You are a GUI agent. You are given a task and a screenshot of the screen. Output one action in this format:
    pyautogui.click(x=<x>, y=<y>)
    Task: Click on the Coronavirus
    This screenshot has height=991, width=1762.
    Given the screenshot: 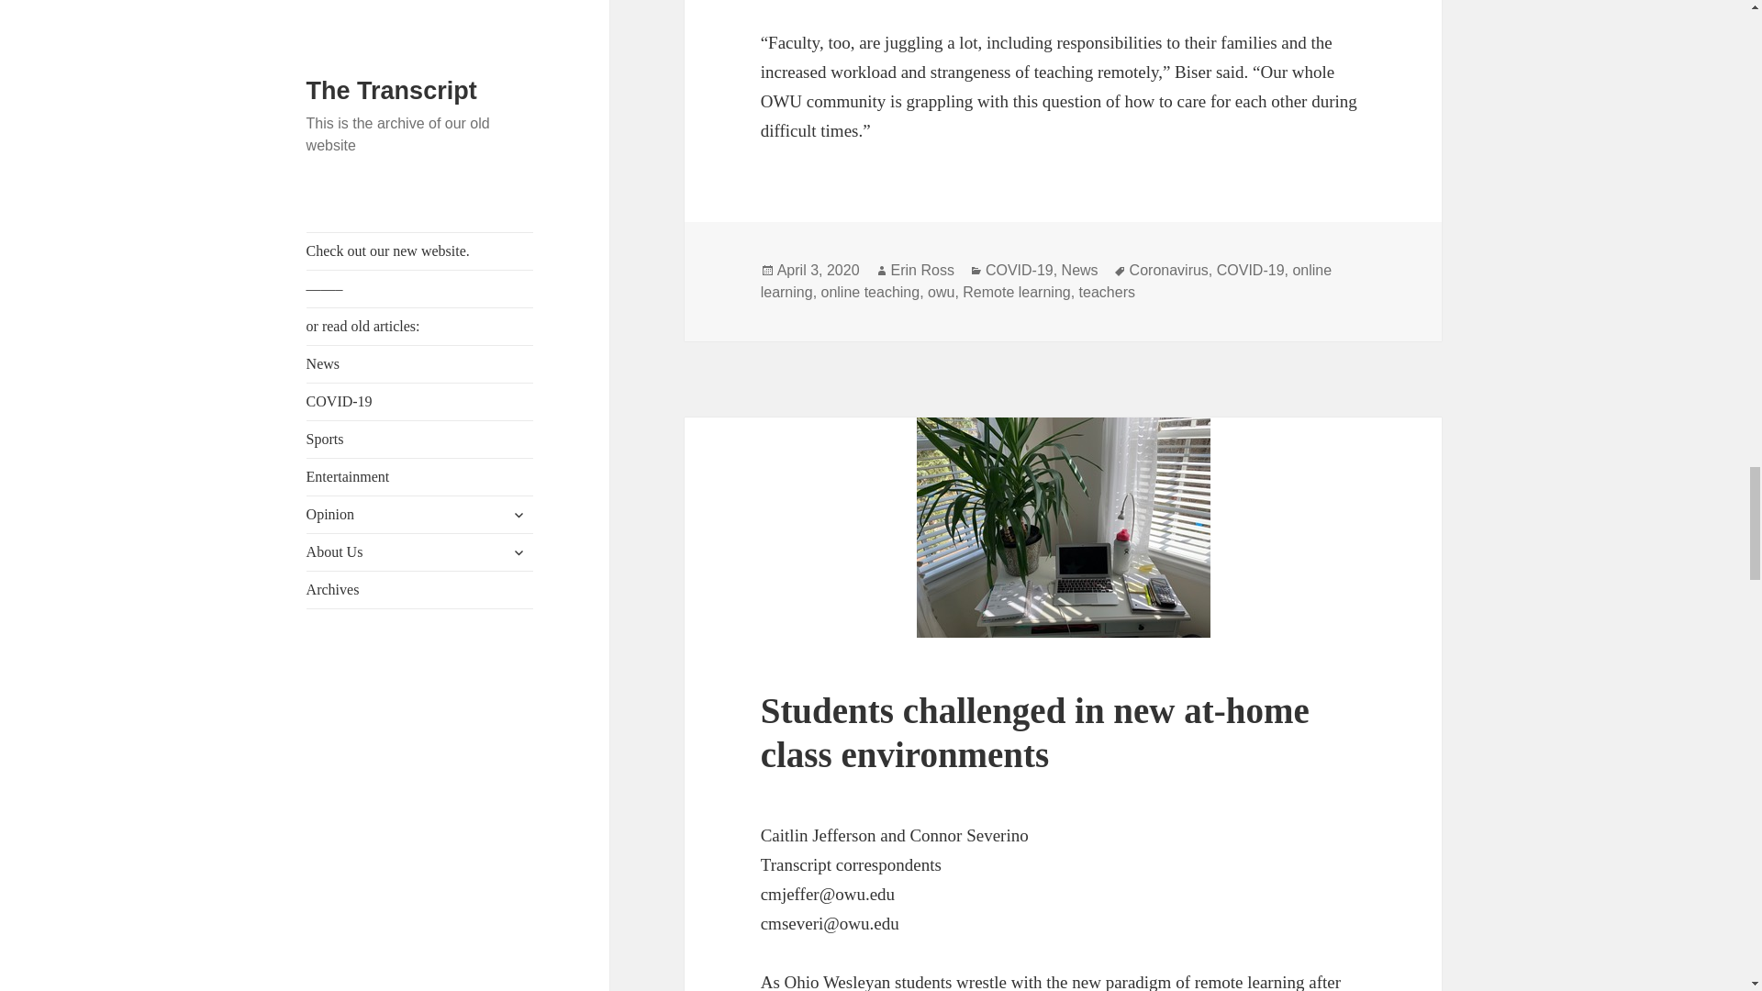 What is the action you would take?
    pyautogui.click(x=1169, y=270)
    